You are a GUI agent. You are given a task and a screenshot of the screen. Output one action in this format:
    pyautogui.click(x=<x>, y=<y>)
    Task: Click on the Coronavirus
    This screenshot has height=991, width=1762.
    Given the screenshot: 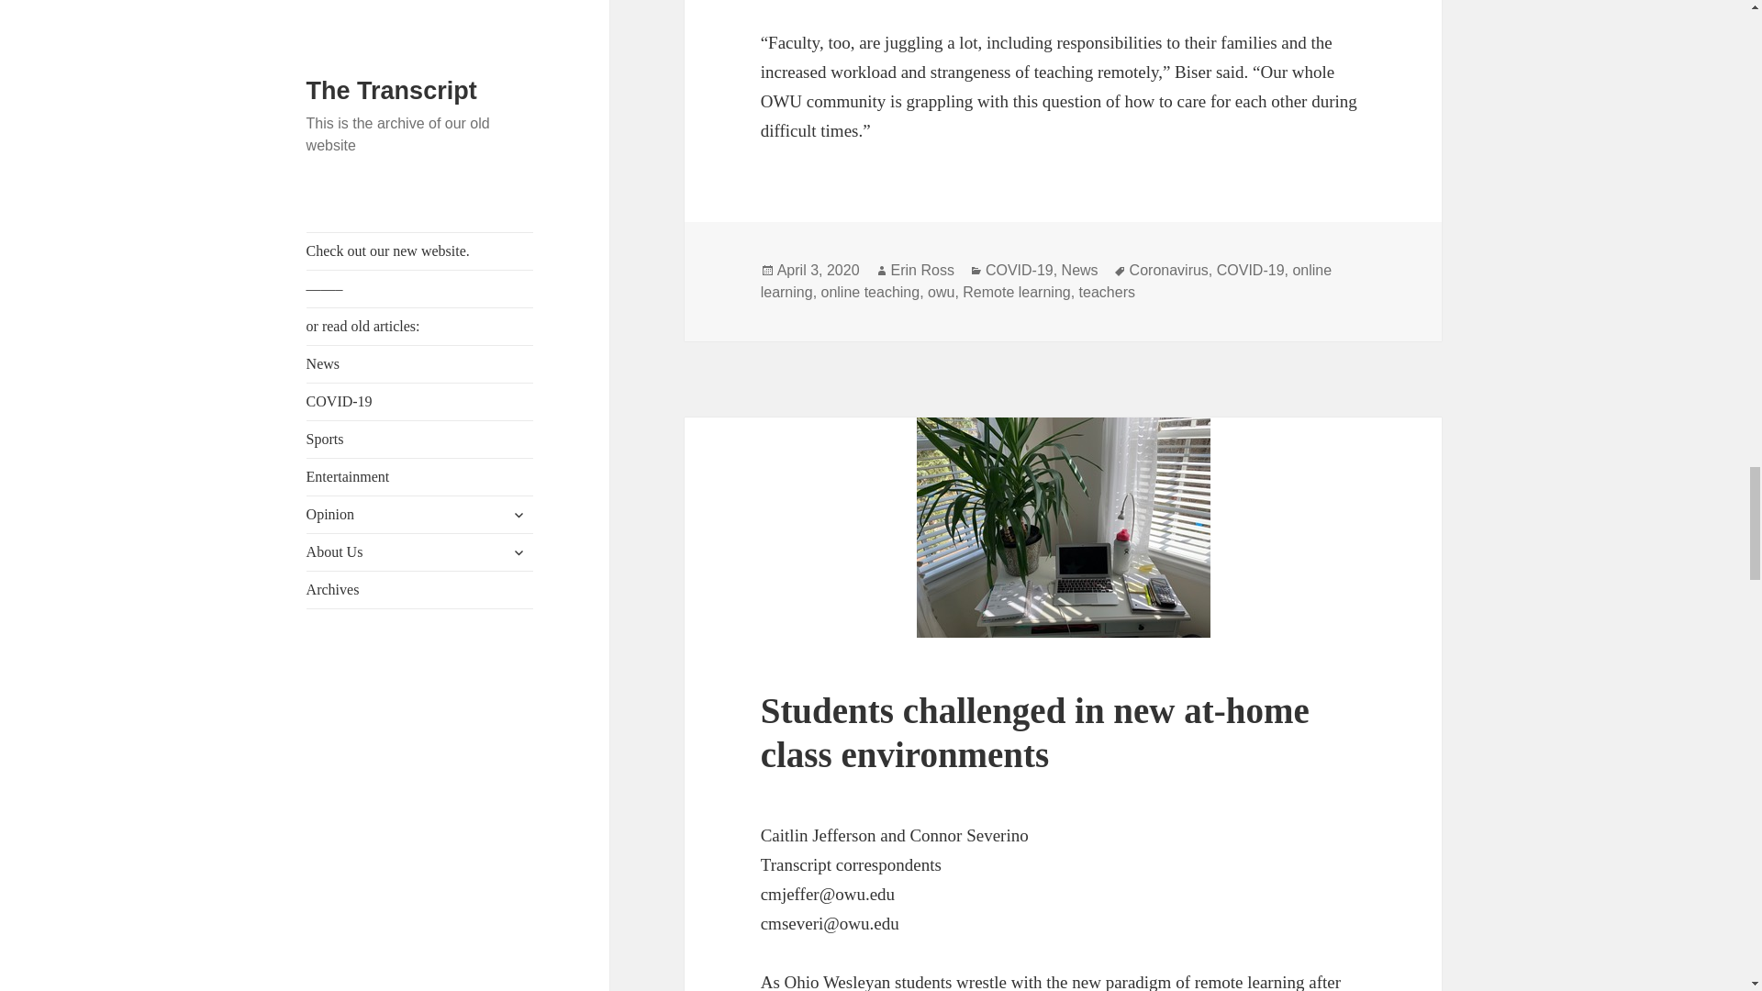 What is the action you would take?
    pyautogui.click(x=1169, y=270)
    